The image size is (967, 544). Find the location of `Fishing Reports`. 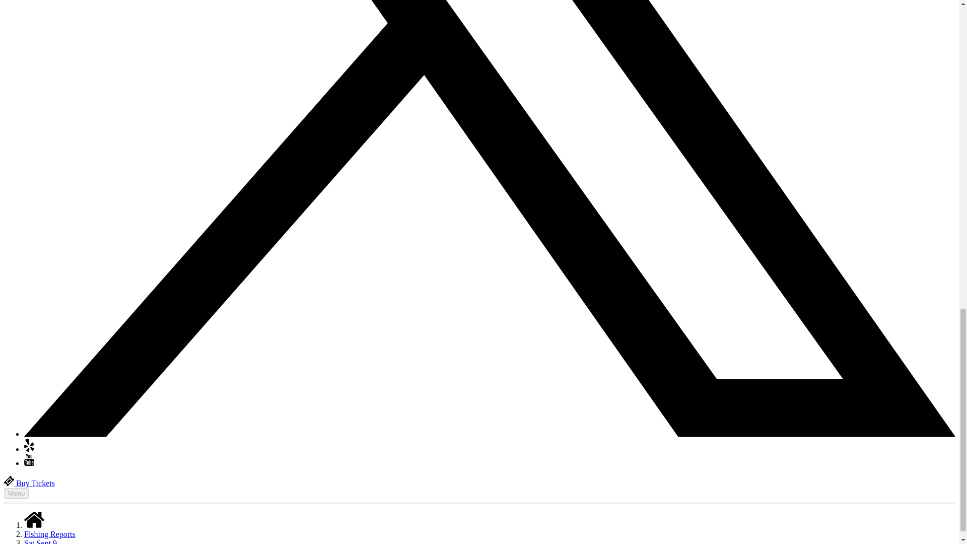

Fishing Reports is located at coordinates (49, 534).